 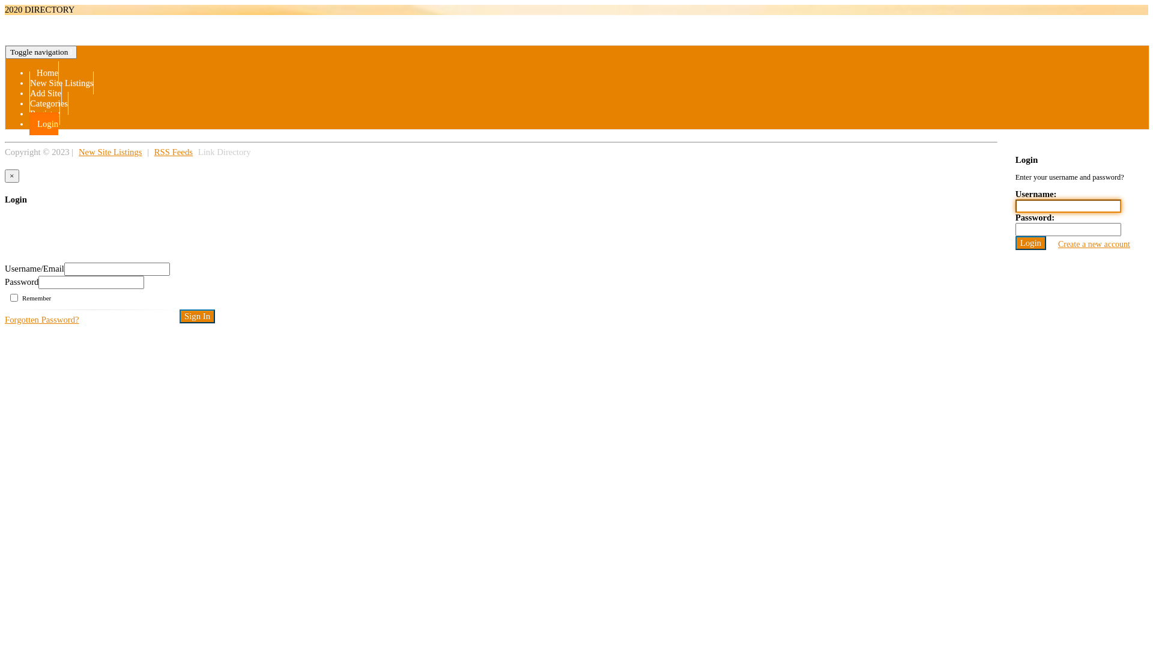 What do you see at coordinates (110, 152) in the screenshot?
I see `New Site Listings` at bounding box center [110, 152].